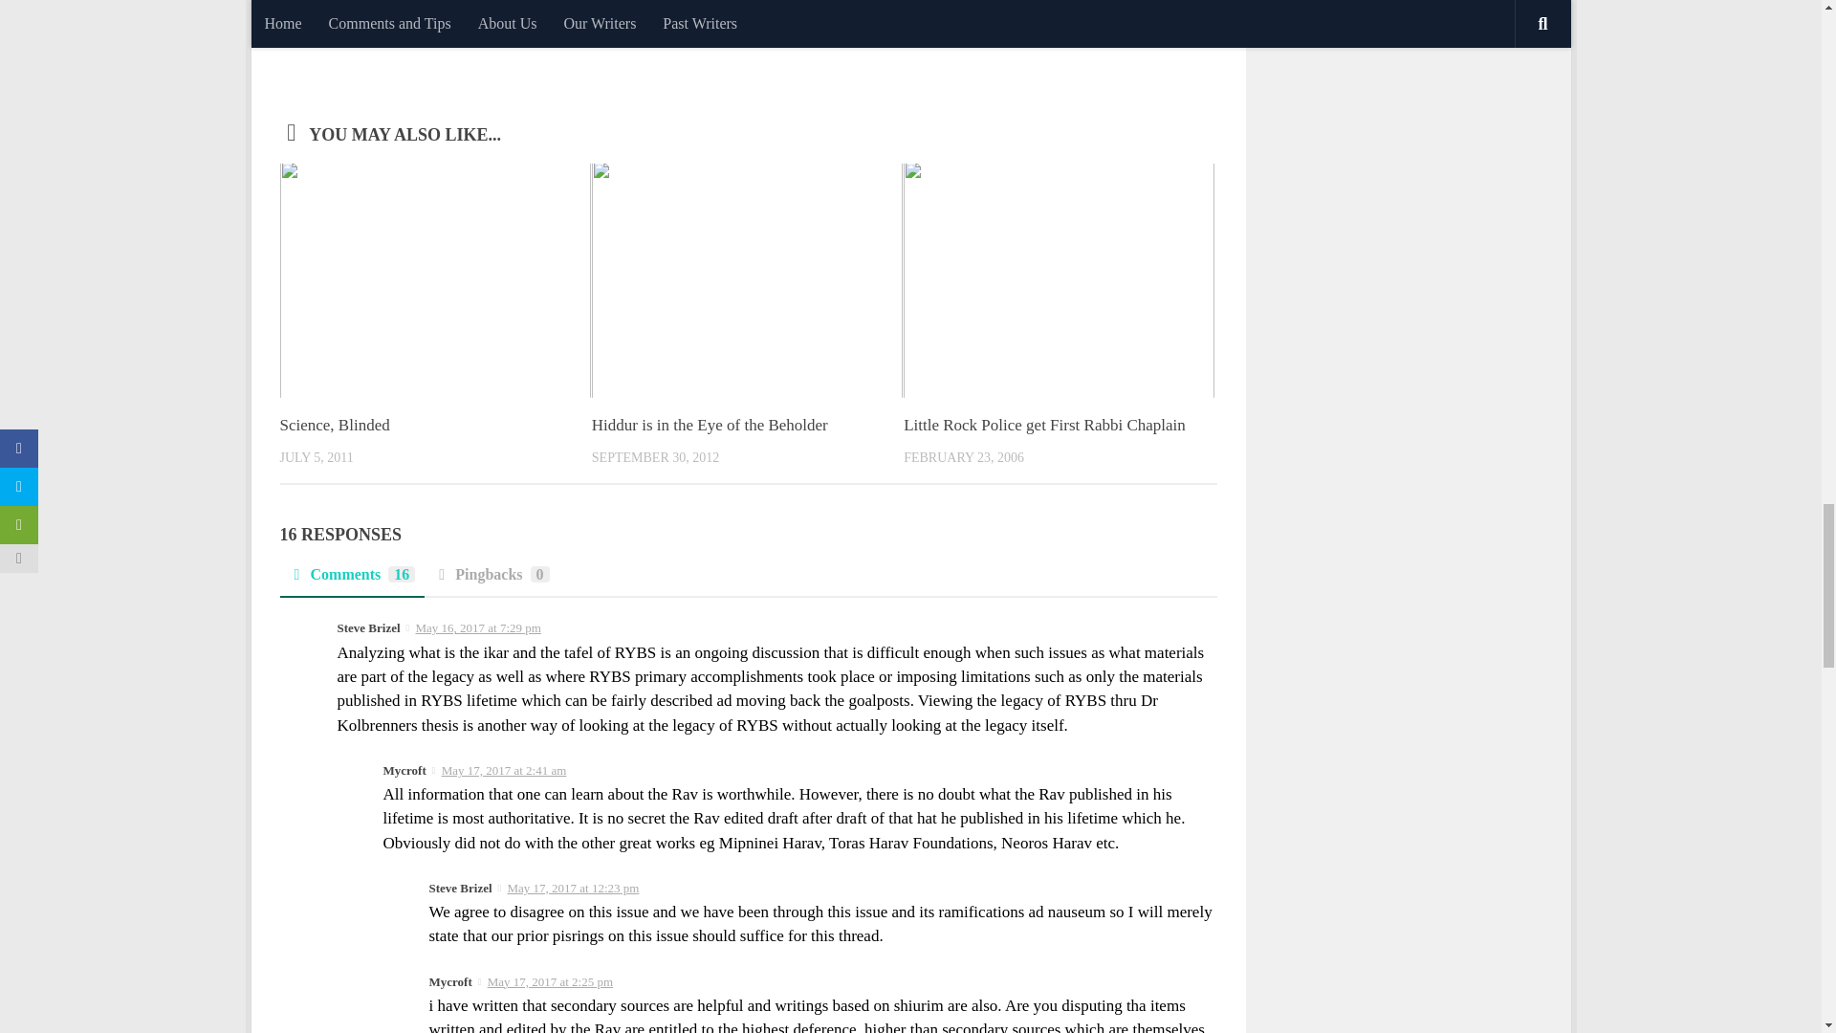 The image size is (1836, 1033). What do you see at coordinates (505, 771) in the screenshot?
I see `May 17, 2017 at 2:41 am` at bounding box center [505, 771].